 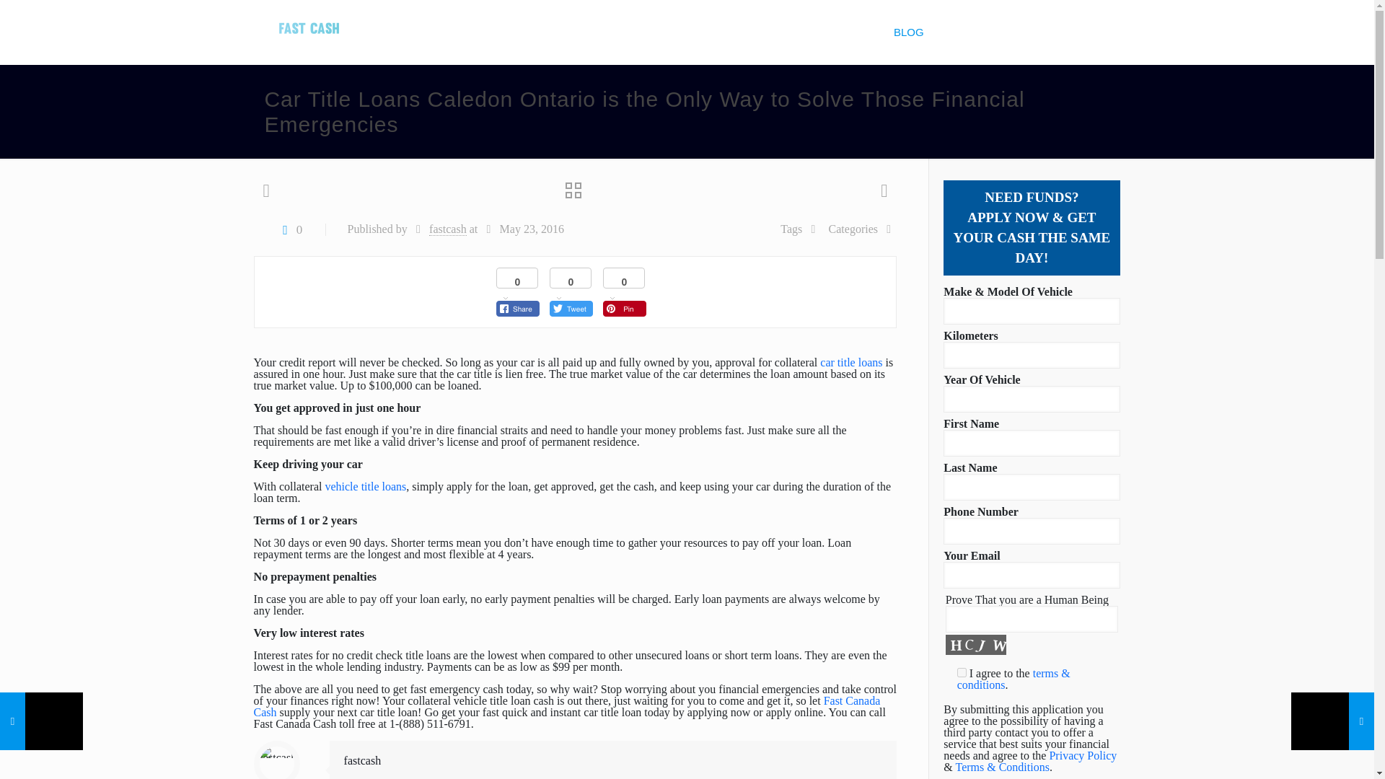 What do you see at coordinates (309, 22) in the screenshot?
I see `Fast Canada Cash` at bounding box center [309, 22].